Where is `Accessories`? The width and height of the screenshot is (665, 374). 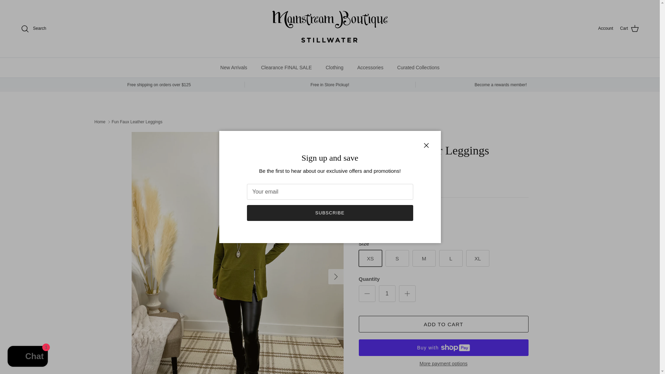 Accessories is located at coordinates (370, 67).